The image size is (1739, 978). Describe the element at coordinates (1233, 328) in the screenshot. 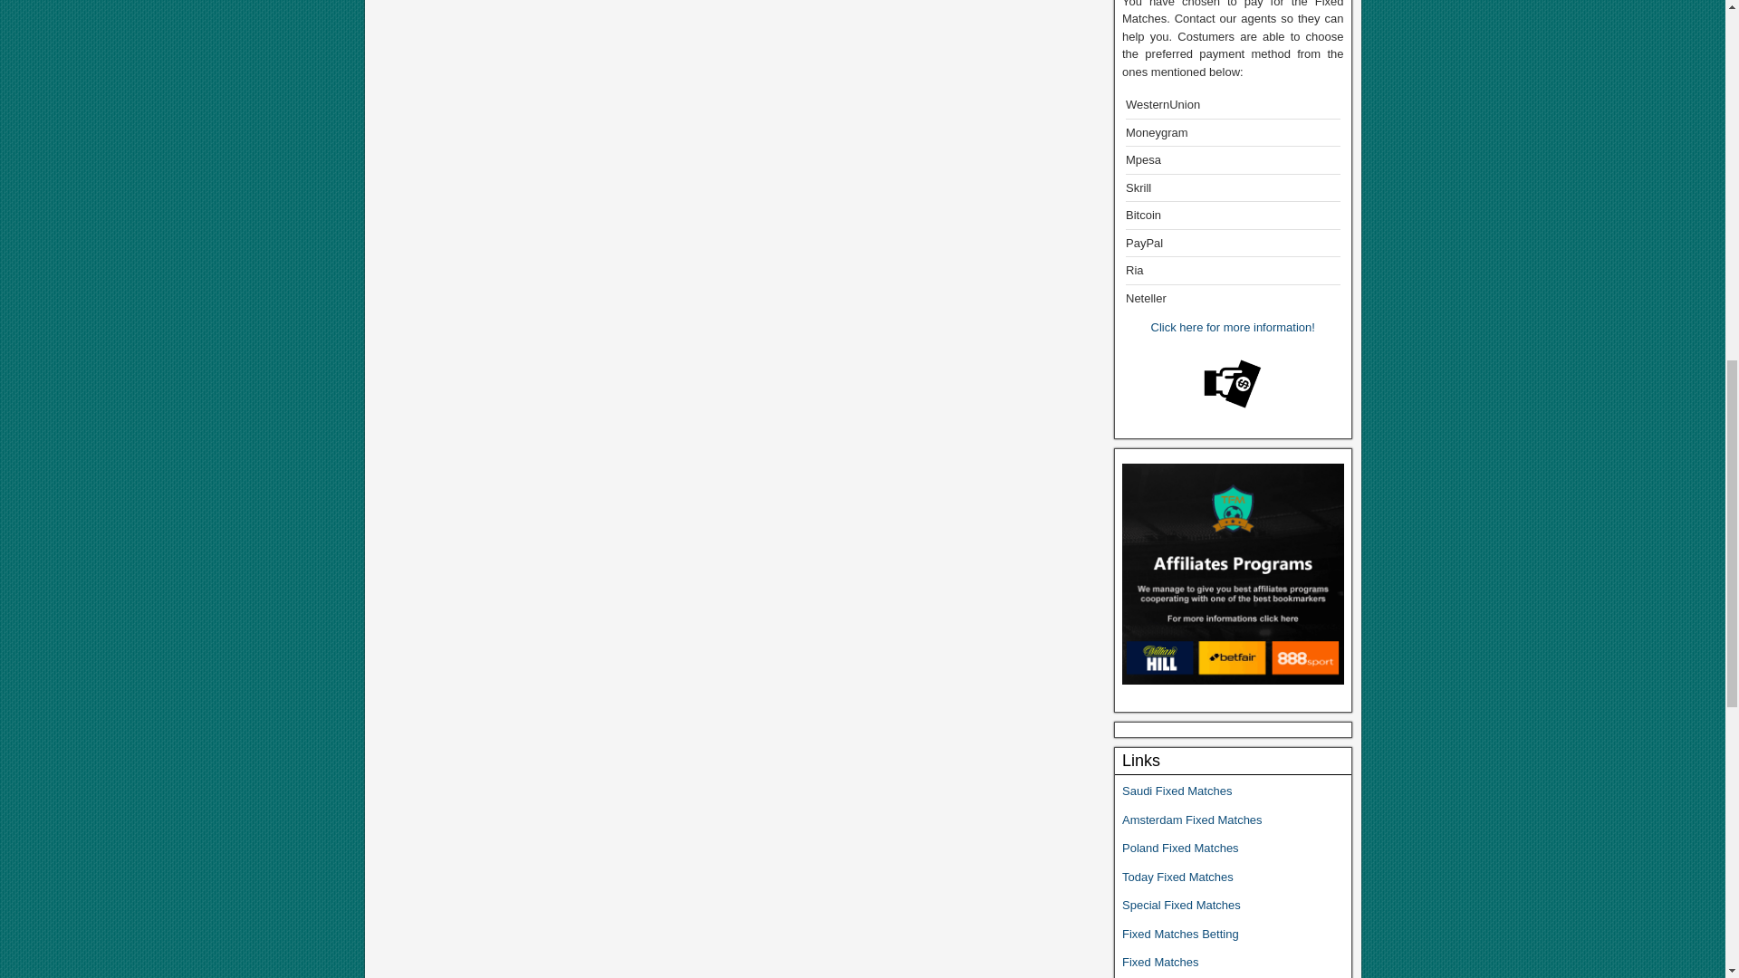

I see `Click here for more information!` at that location.